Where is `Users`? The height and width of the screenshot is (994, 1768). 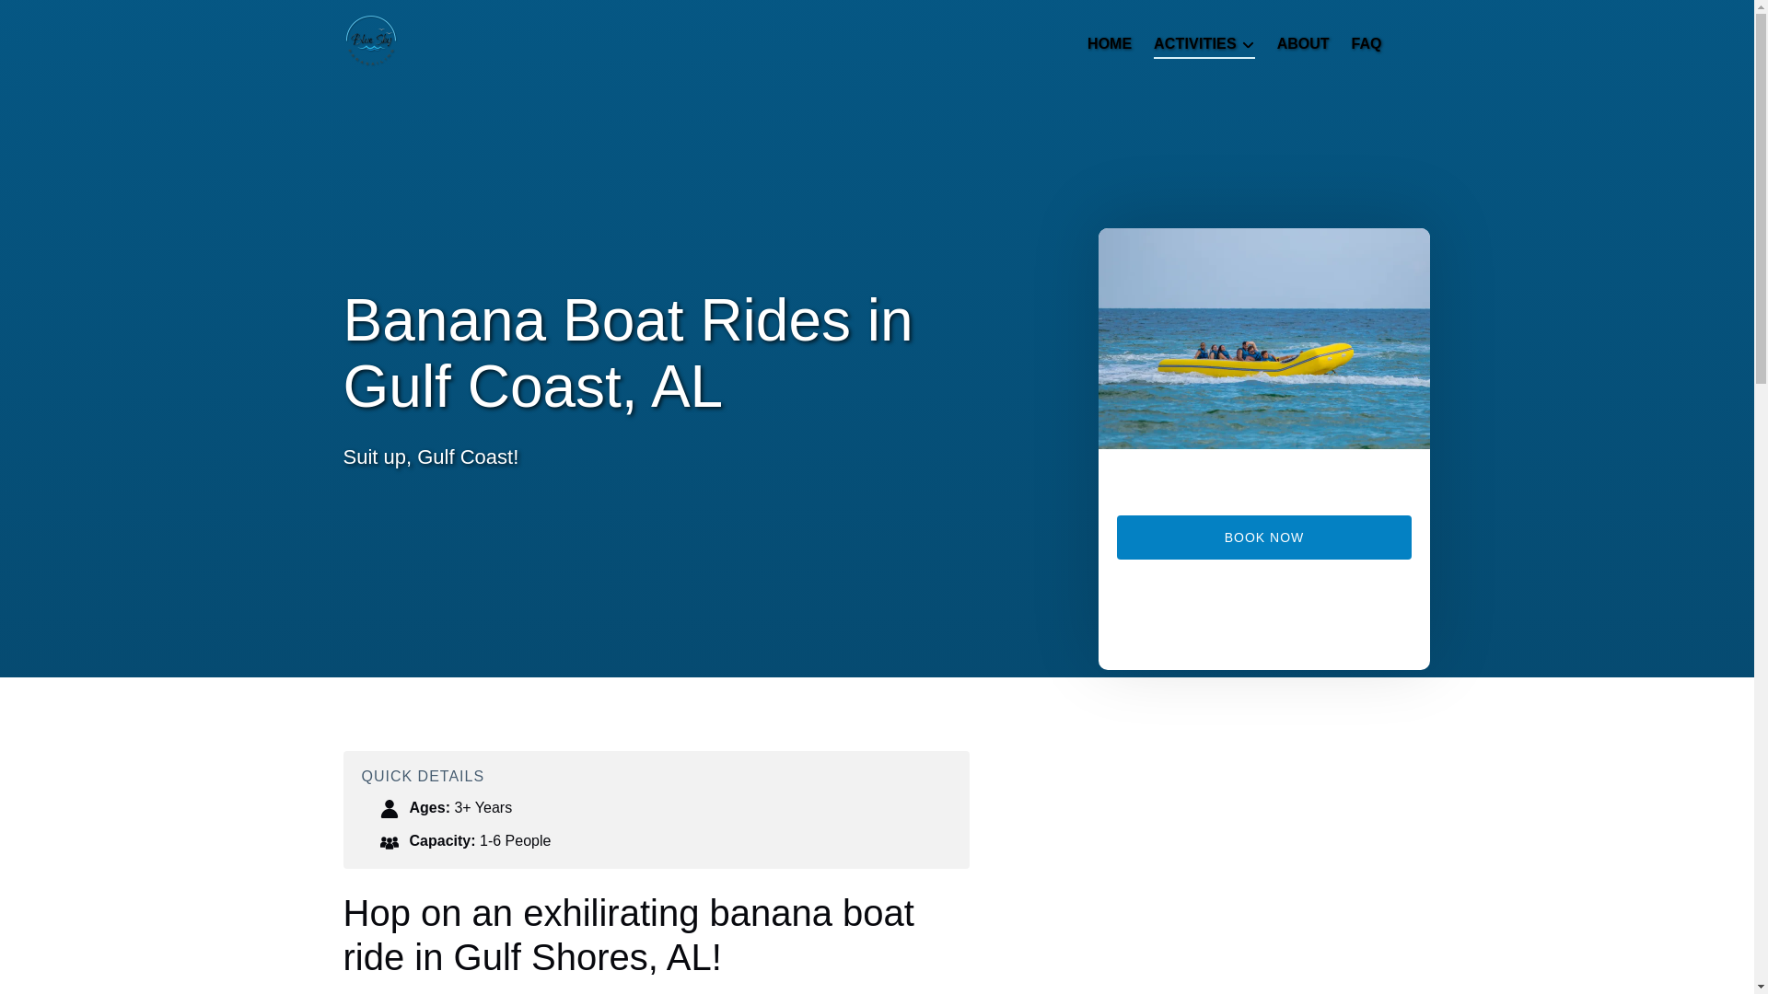
Users is located at coordinates (389, 841).